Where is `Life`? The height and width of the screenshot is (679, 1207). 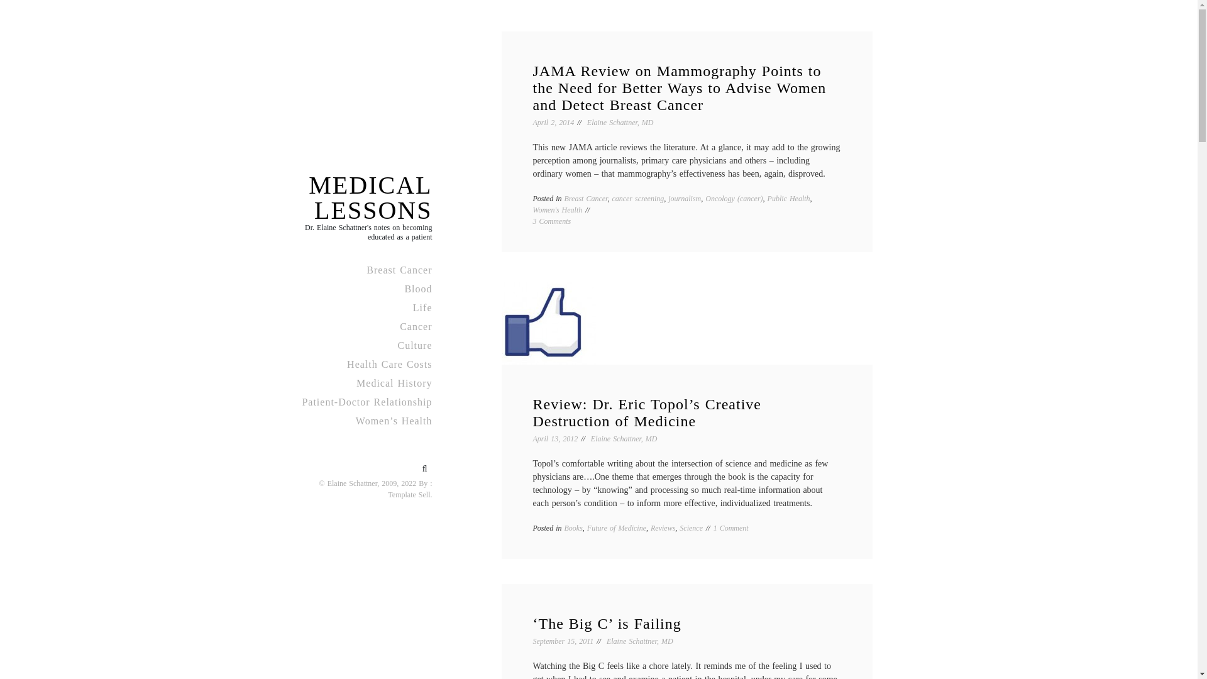 Life is located at coordinates (363, 307).